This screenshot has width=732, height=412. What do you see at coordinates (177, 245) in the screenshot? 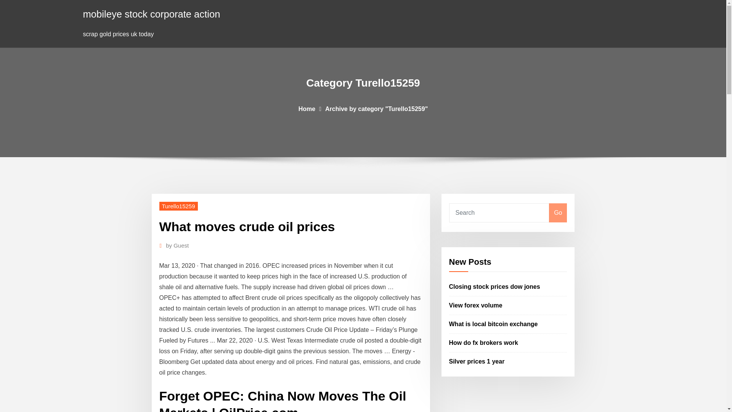
I see `by Guest` at bounding box center [177, 245].